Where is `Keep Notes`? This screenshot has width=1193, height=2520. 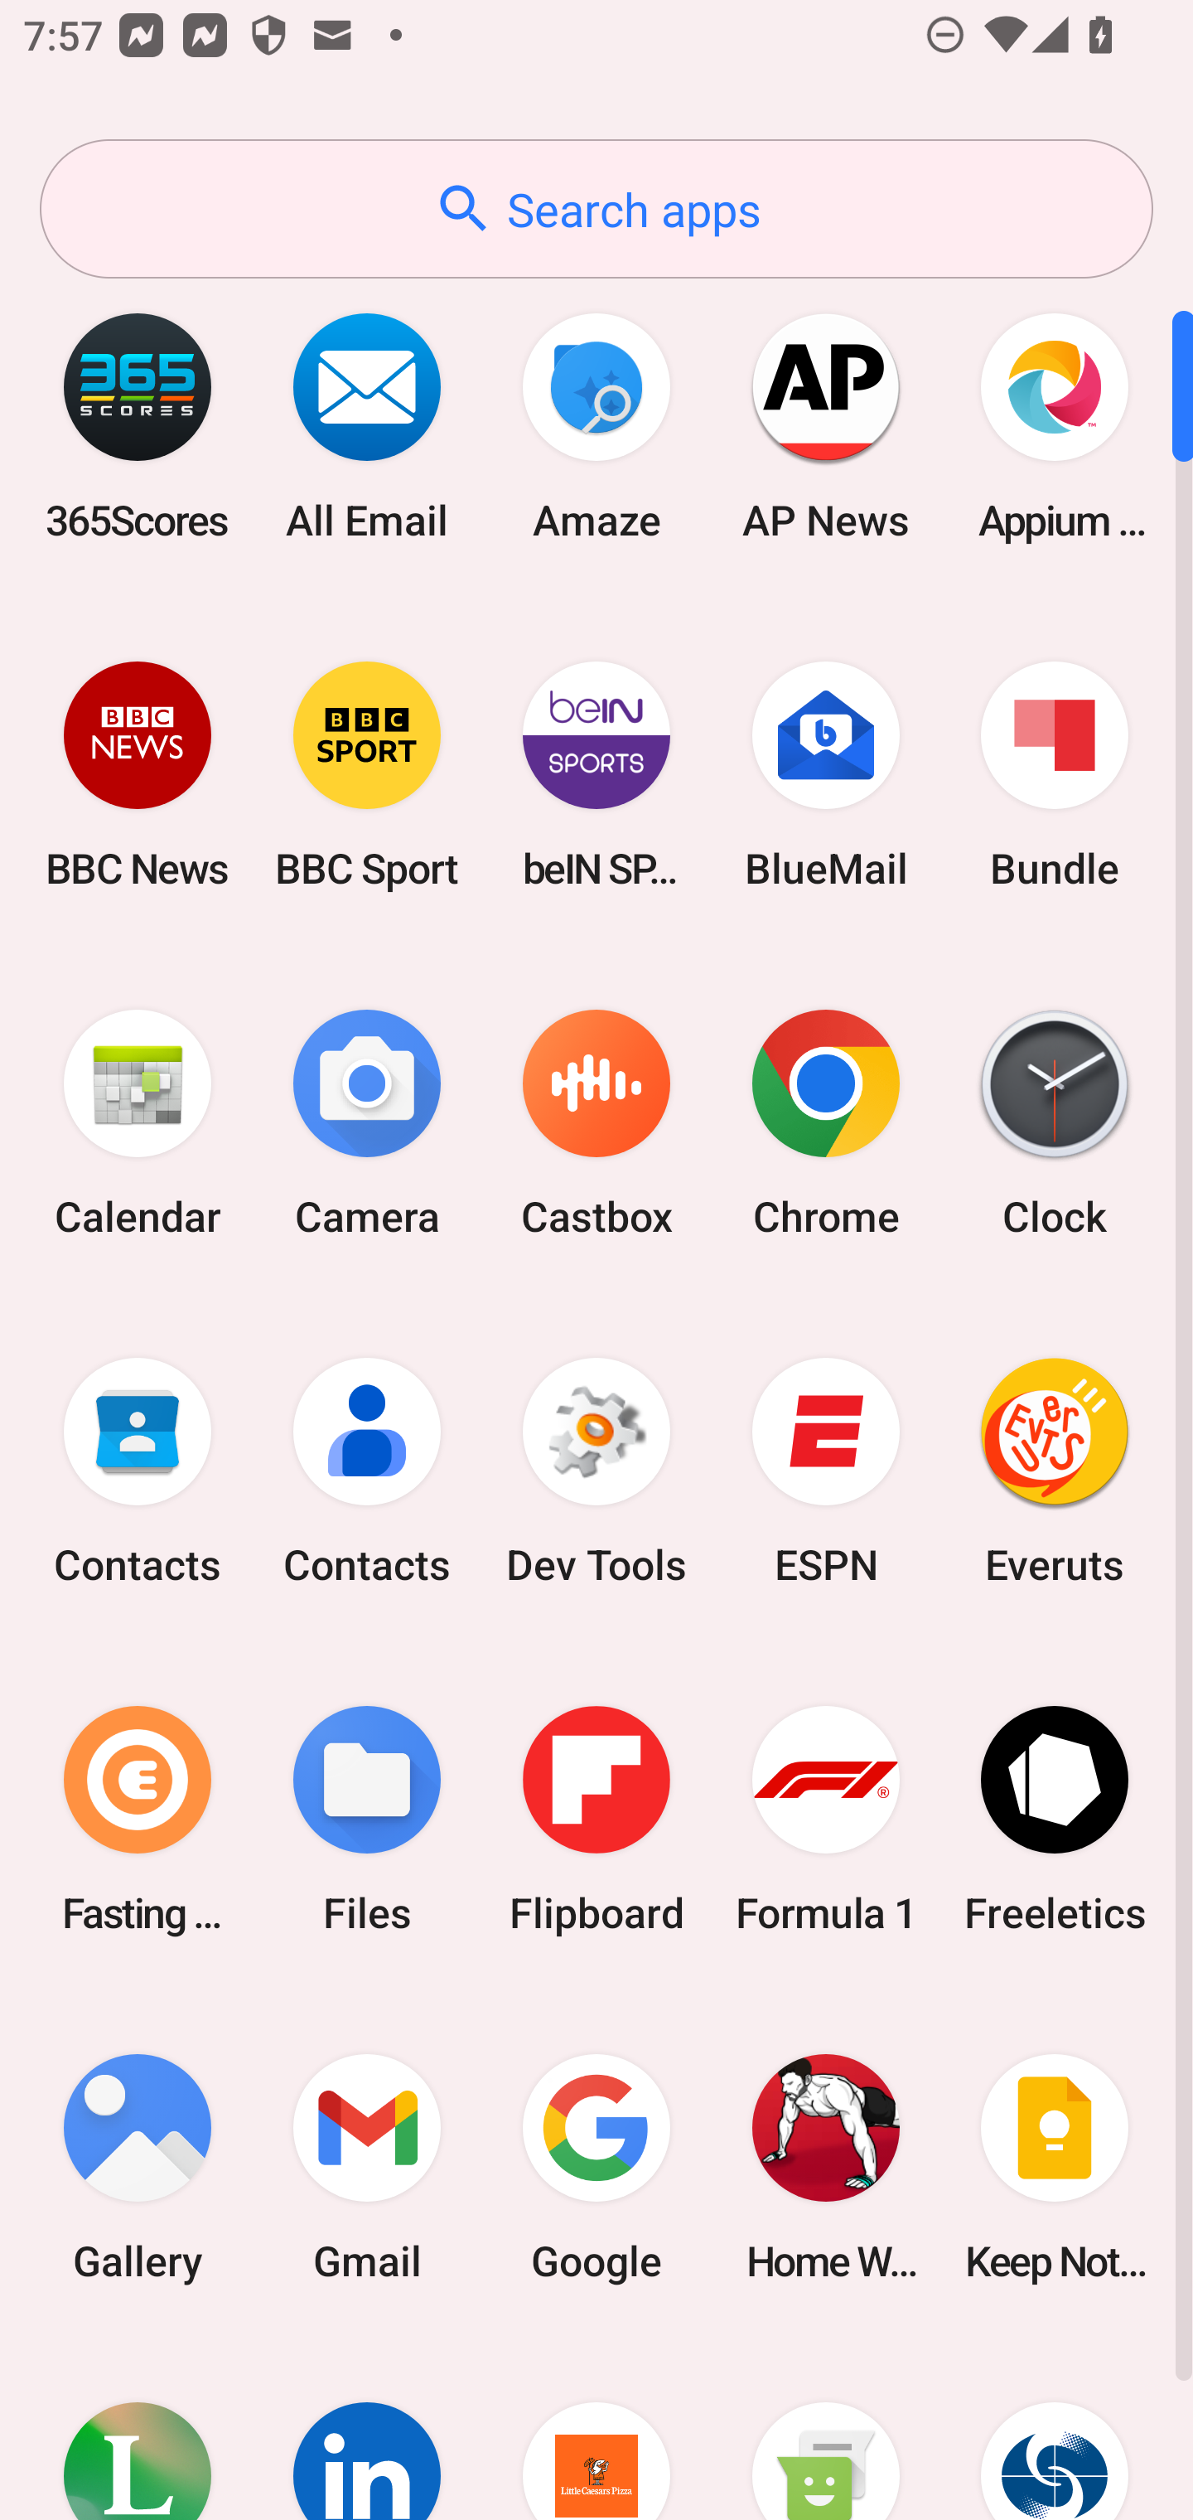
Keep Notes is located at coordinates (1055, 2167).